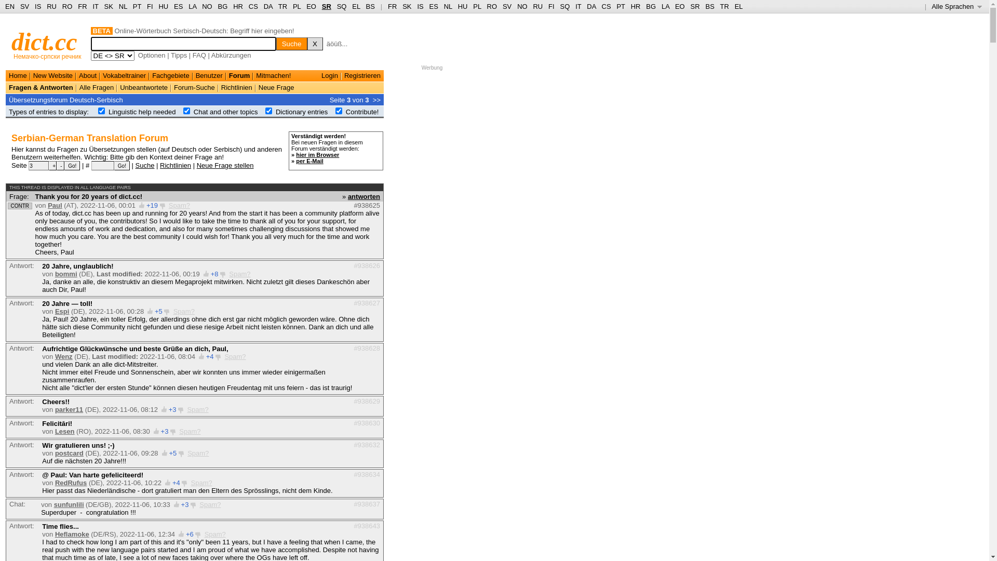 This screenshot has width=997, height=561. I want to click on PT, so click(137, 6).